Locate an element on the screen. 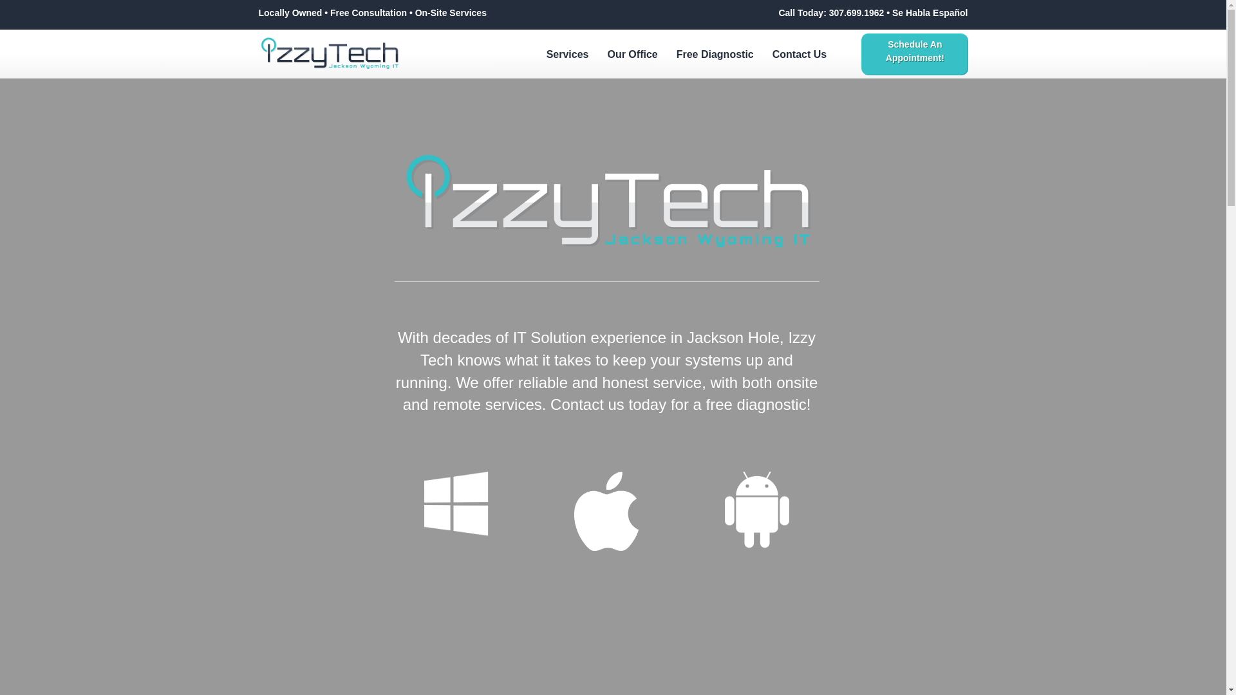  izzy tech logo dark 1 is located at coordinates (606, 203).